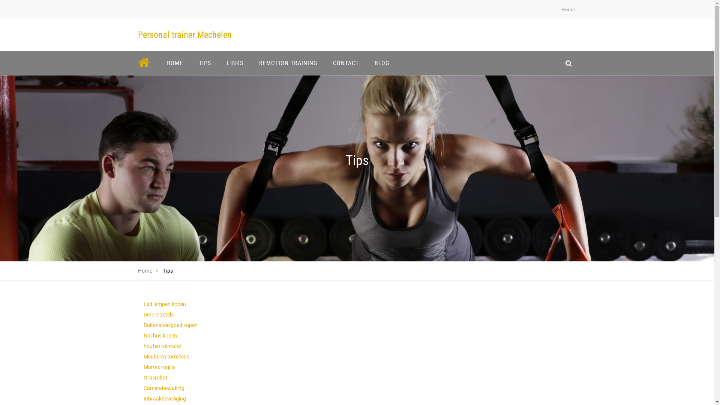 Image resolution: width=720 pixels, height=405 pixels. I want to click on houten tuintafel, so click(162, 346).